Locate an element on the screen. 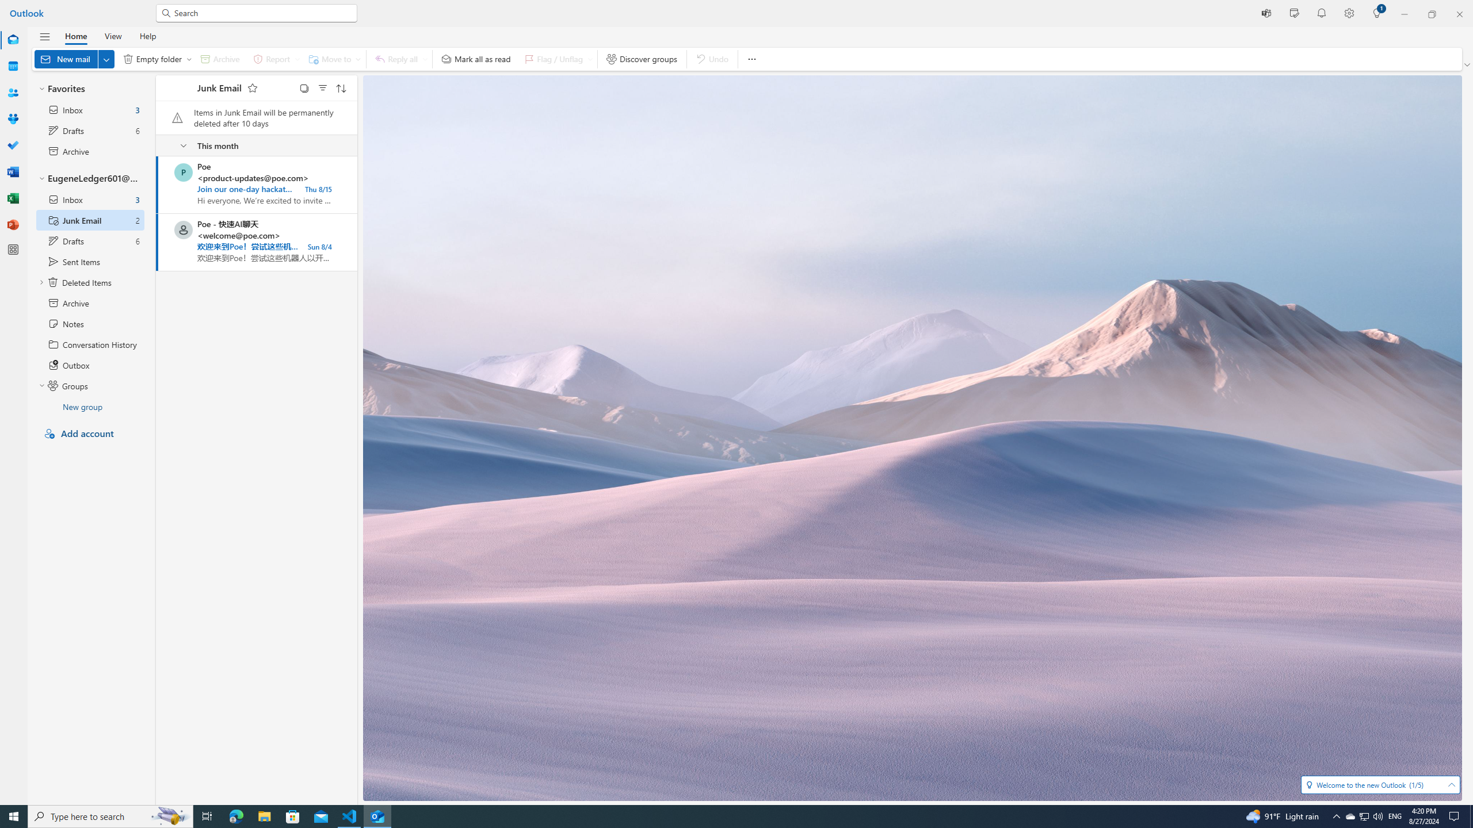 Image resolution: width=1473 pixels, height=828 pixels. Junk Email selected 2 items is located at coordinates (90, 220).